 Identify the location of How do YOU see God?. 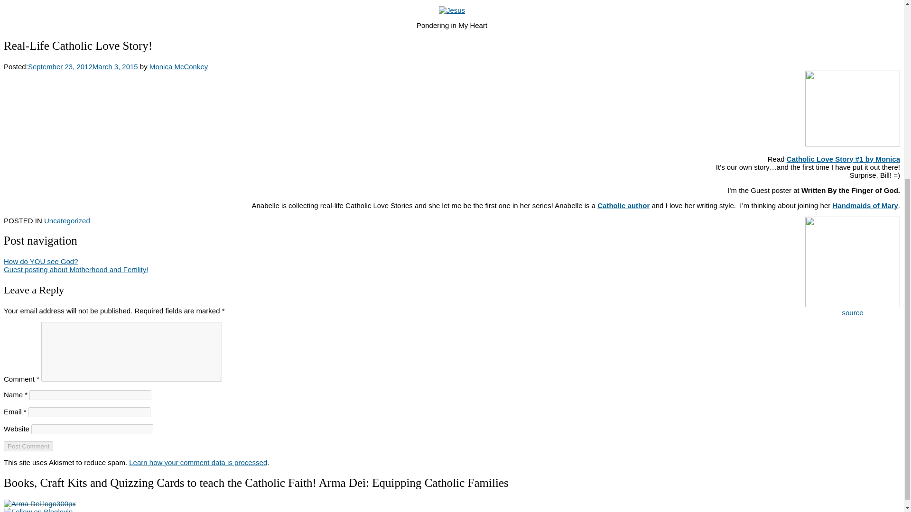
(40, 262).